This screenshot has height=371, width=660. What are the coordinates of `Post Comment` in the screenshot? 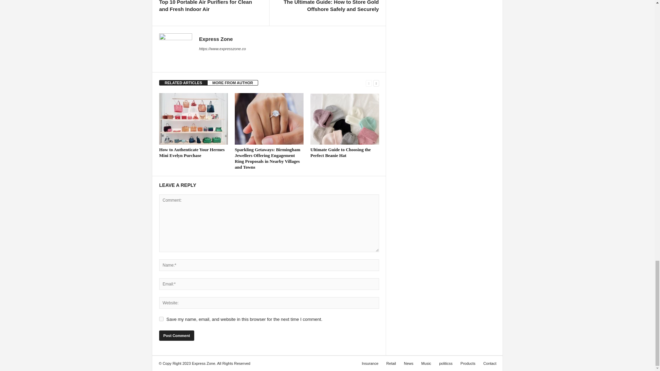 It's located at (176, 336).